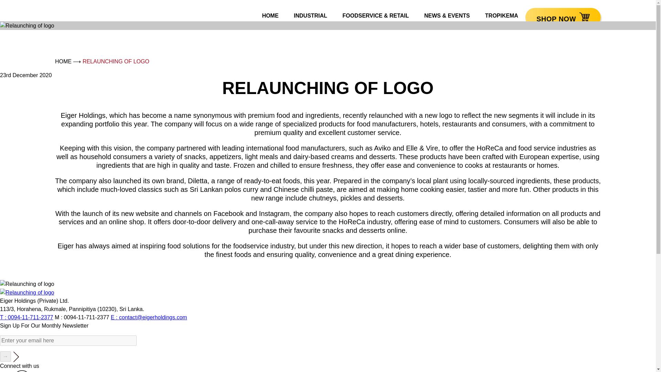  What do you see at coordinates (63, 61) in the screenshot?
I see `HOME` at bounding box center [63, 61].